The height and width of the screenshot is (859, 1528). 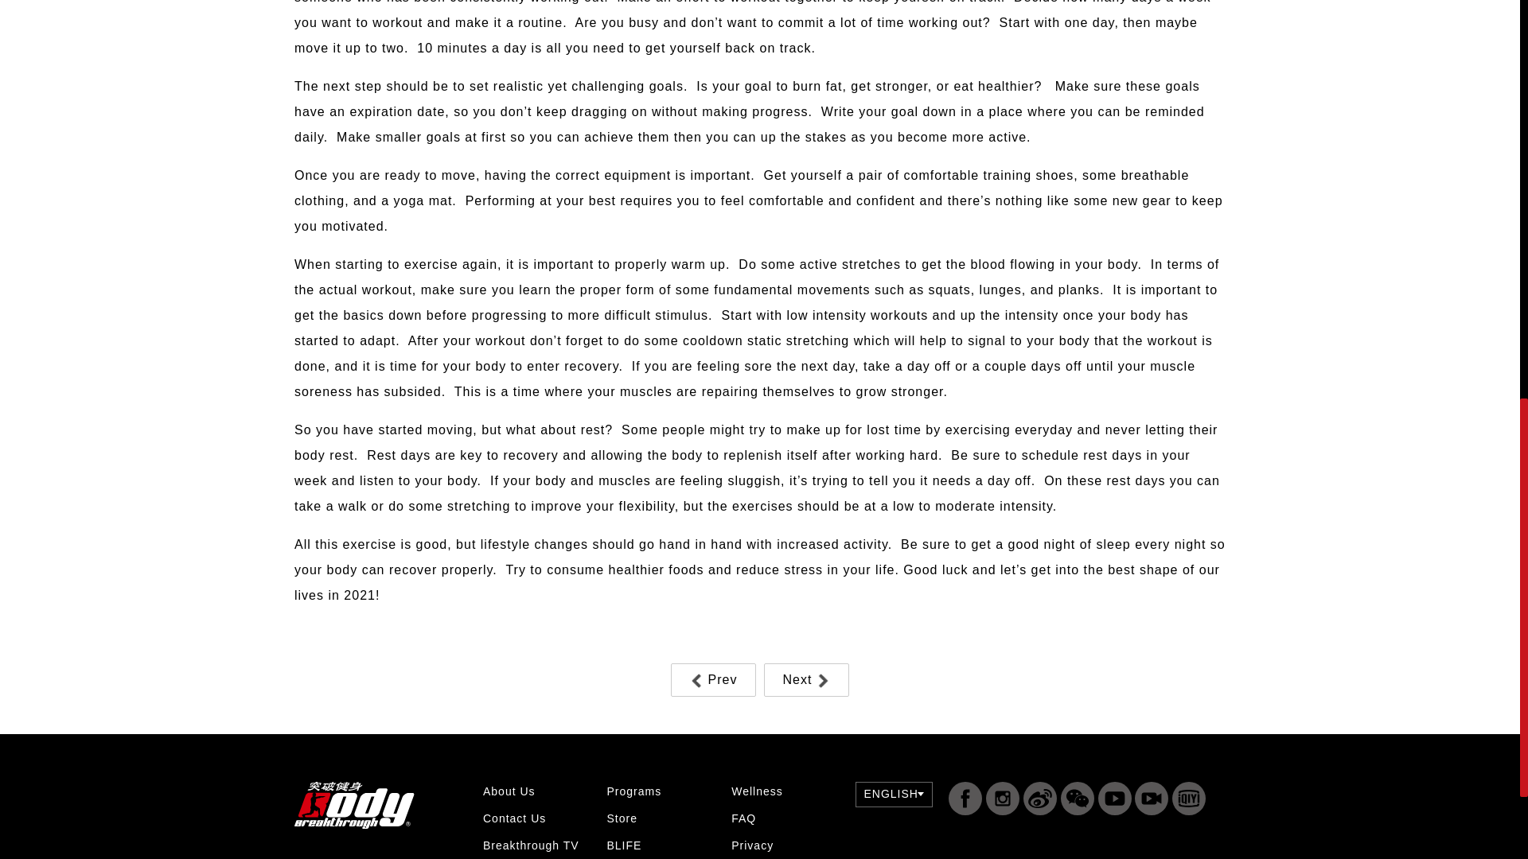 What do you see at coordinates (514, 818) in the screenshot?
I see `Contact Us` at bounding box center [514, 818].